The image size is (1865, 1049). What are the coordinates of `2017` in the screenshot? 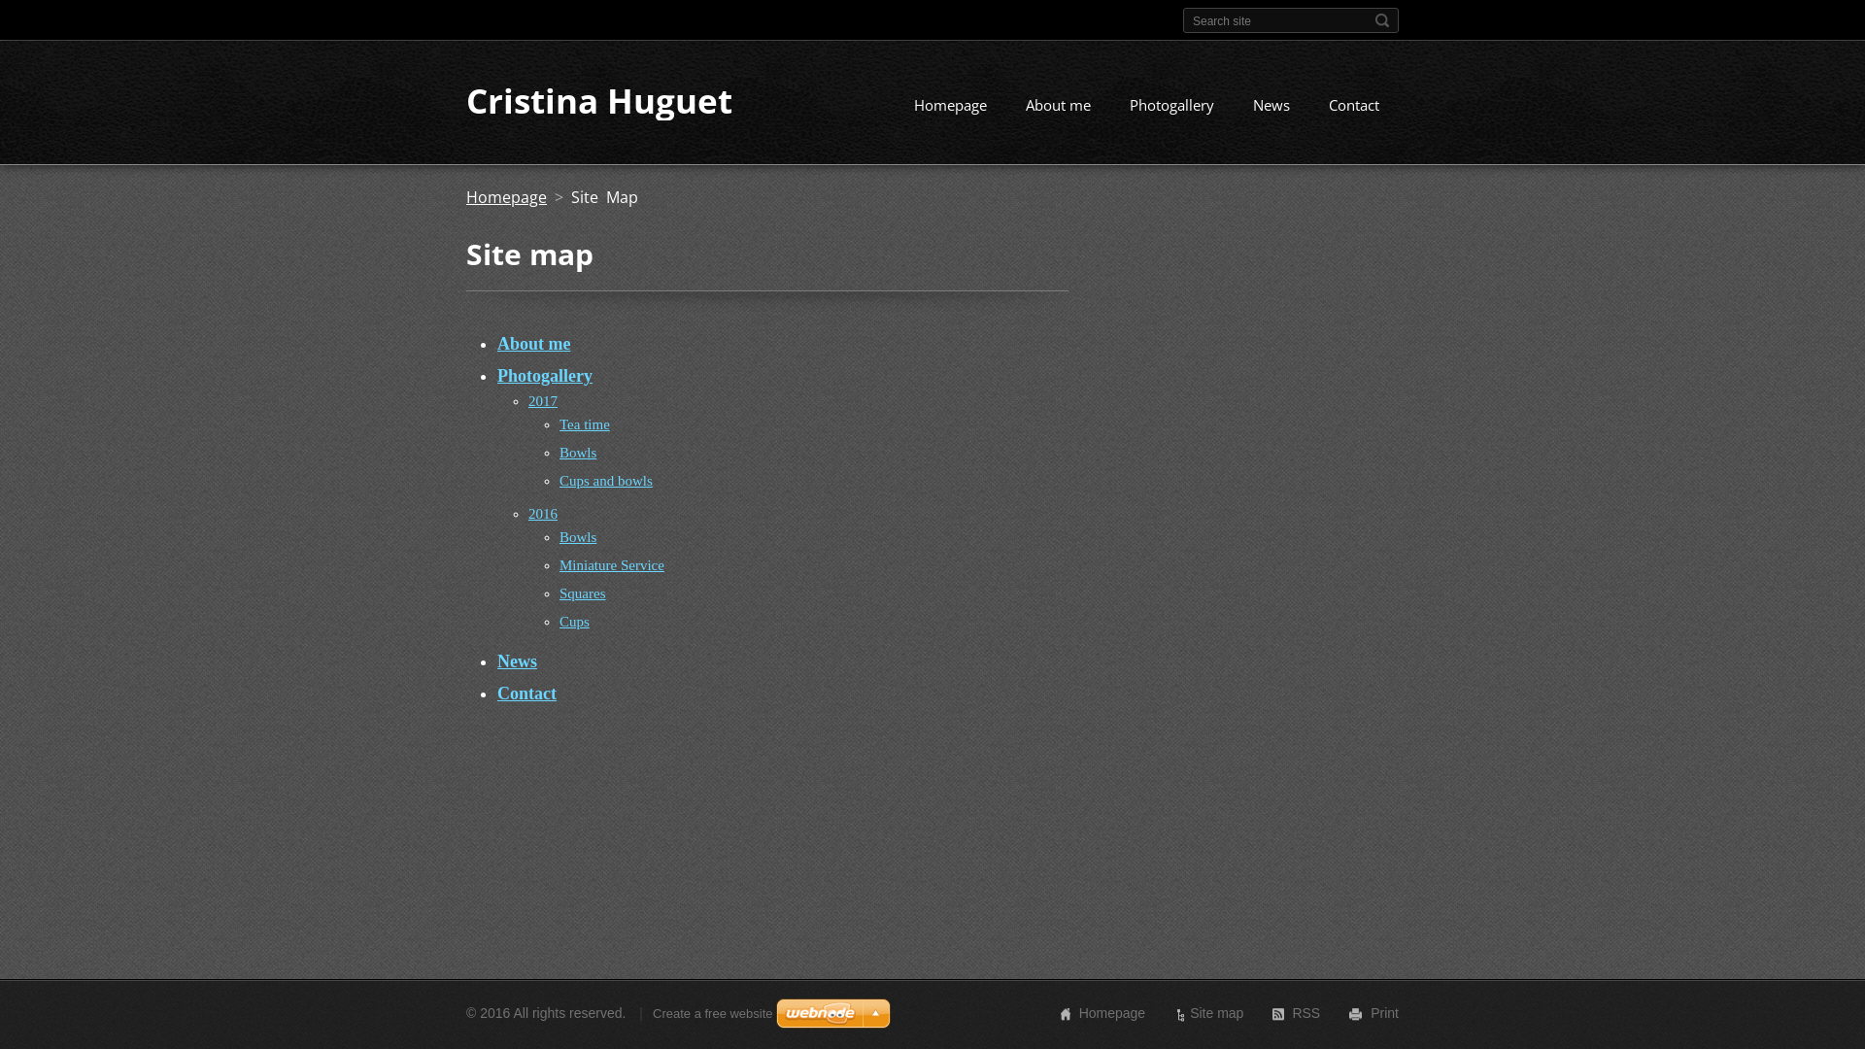 It's located at (543, 401).